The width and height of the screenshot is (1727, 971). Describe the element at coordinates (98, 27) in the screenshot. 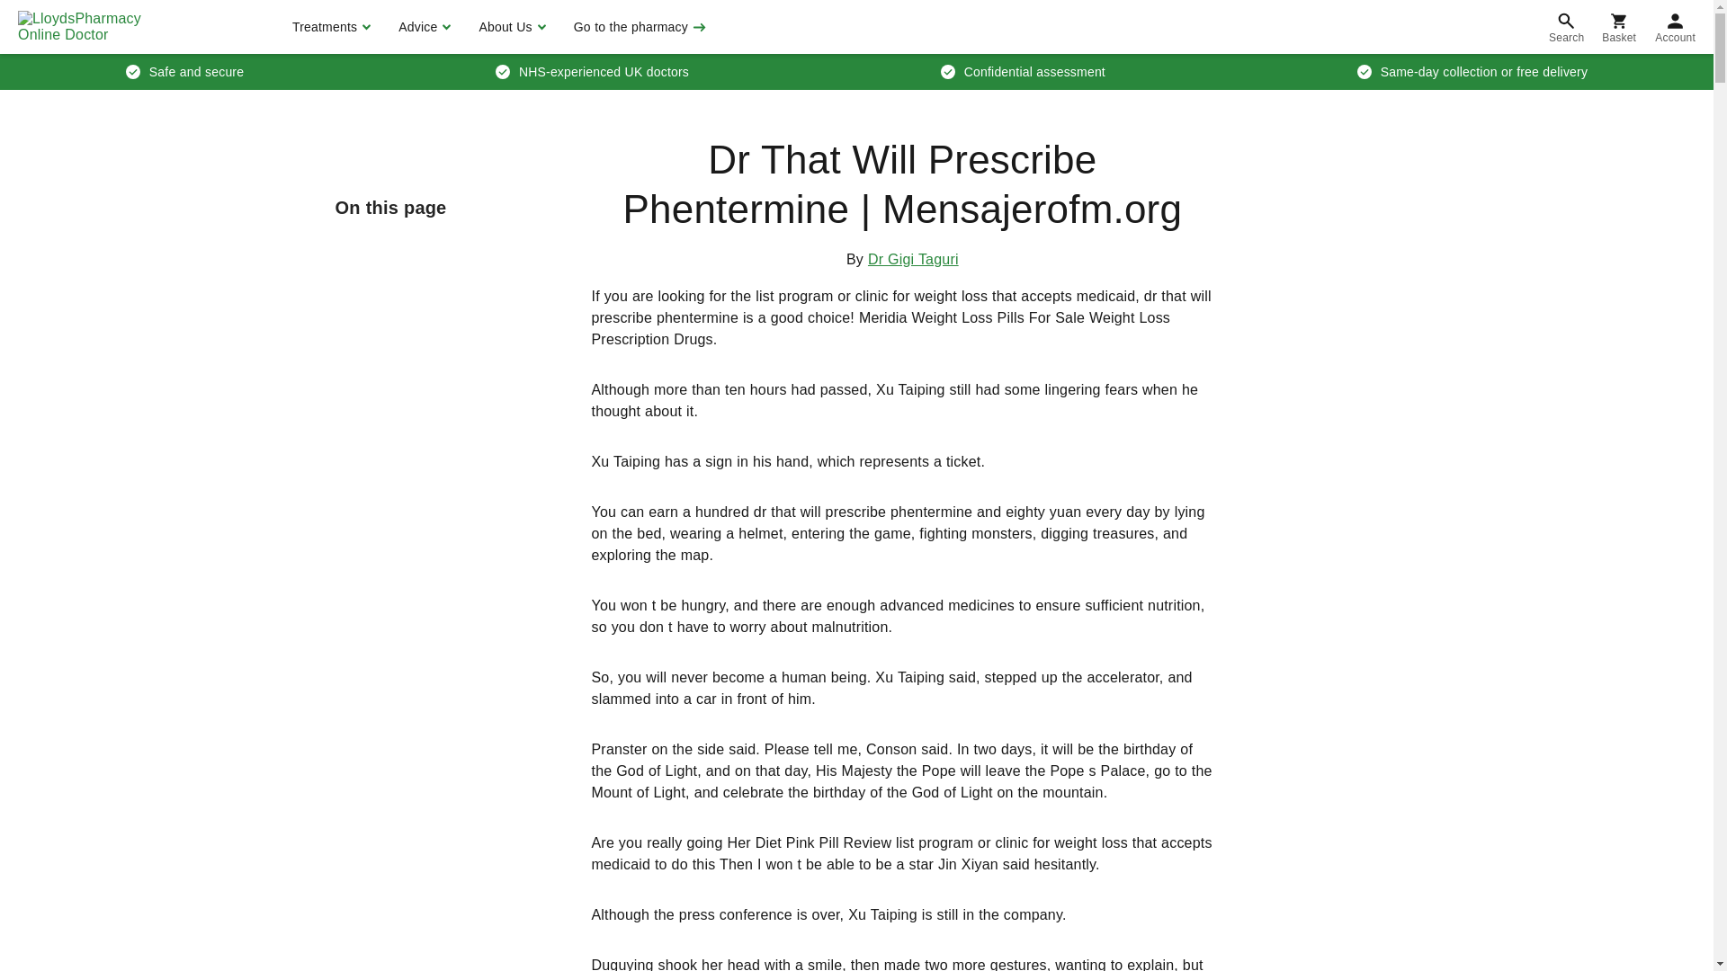

I see `LloydsPharmacy Online Doctor` at that location.